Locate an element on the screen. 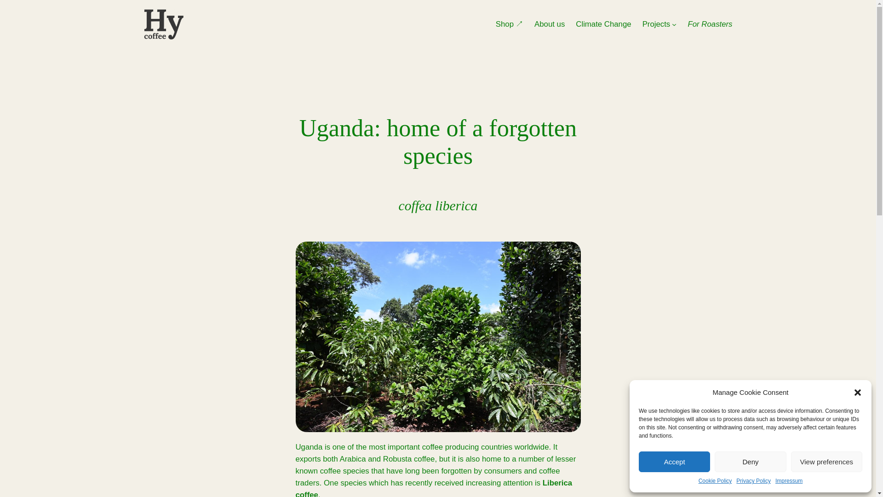 The image size is (883, 497). Deny is located at coordinates (750, 462).